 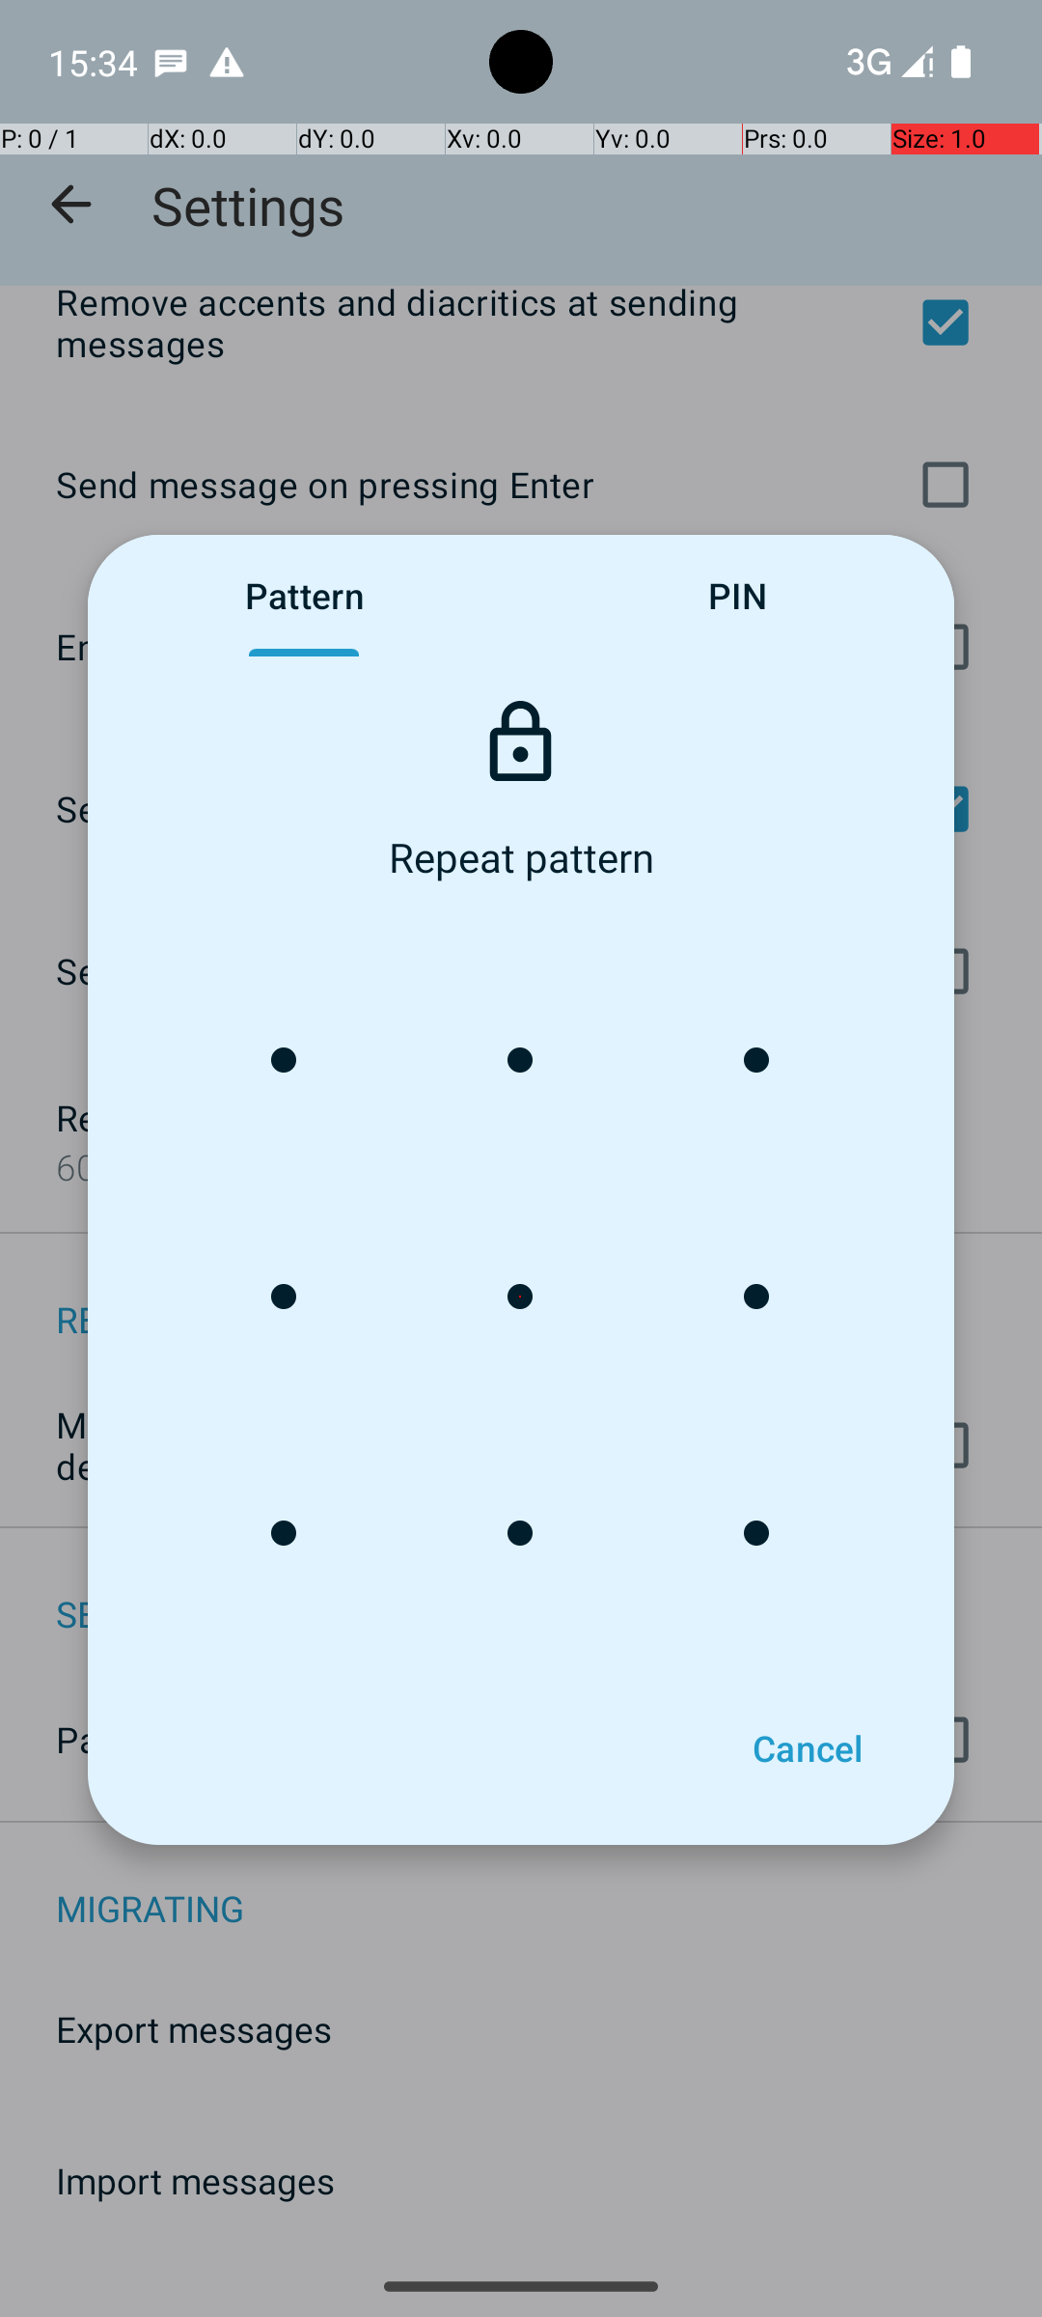 What do you see at coordinates (737, 596) in the screenshot?
I see `PIN` at bounding box center [737, 596].